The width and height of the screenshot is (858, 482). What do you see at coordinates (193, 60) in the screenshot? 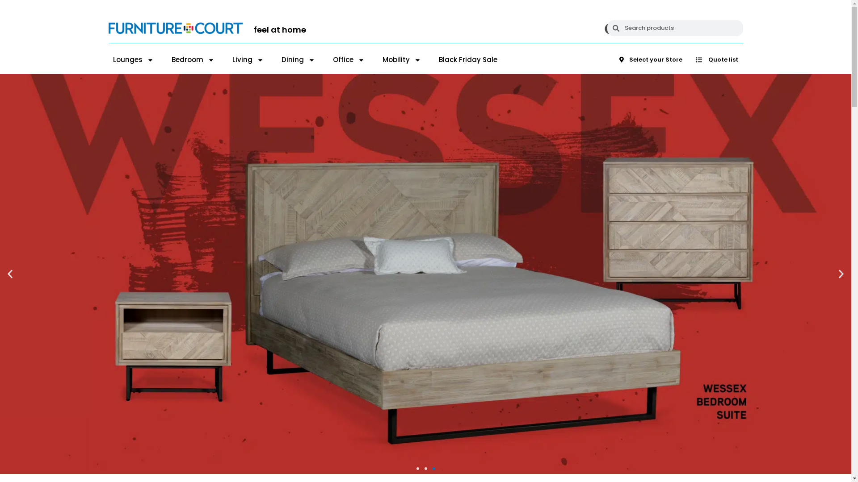
I see `Bedroom` at bounding box center [193, 60].